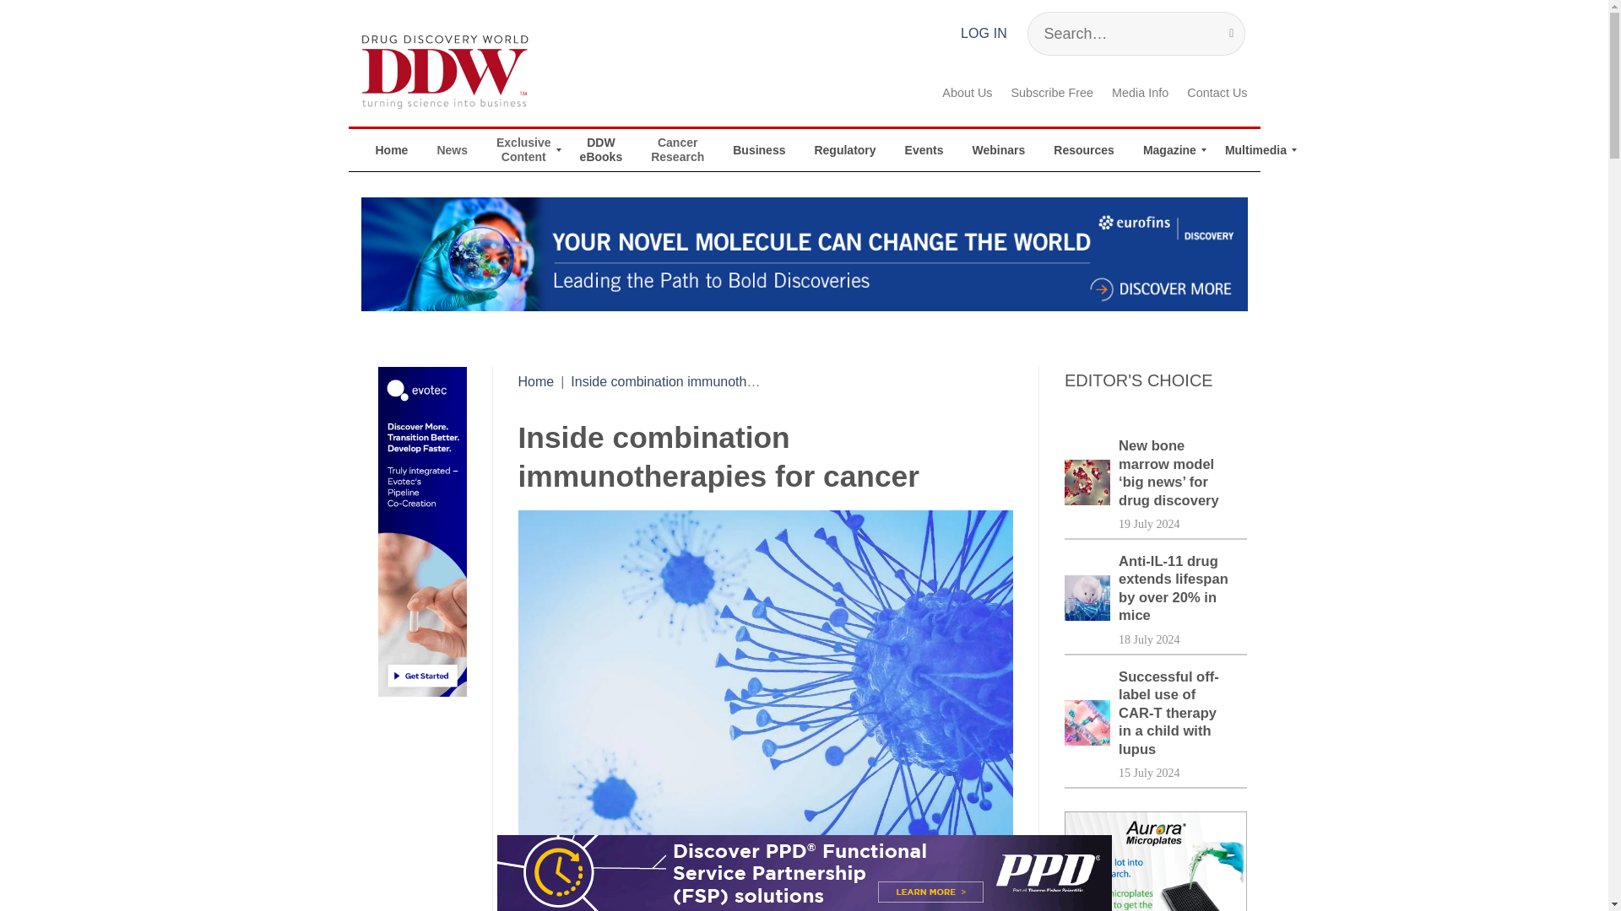 This screenshot has width=1621, height=911. I want to click on Magazine, so click(1169, 150).